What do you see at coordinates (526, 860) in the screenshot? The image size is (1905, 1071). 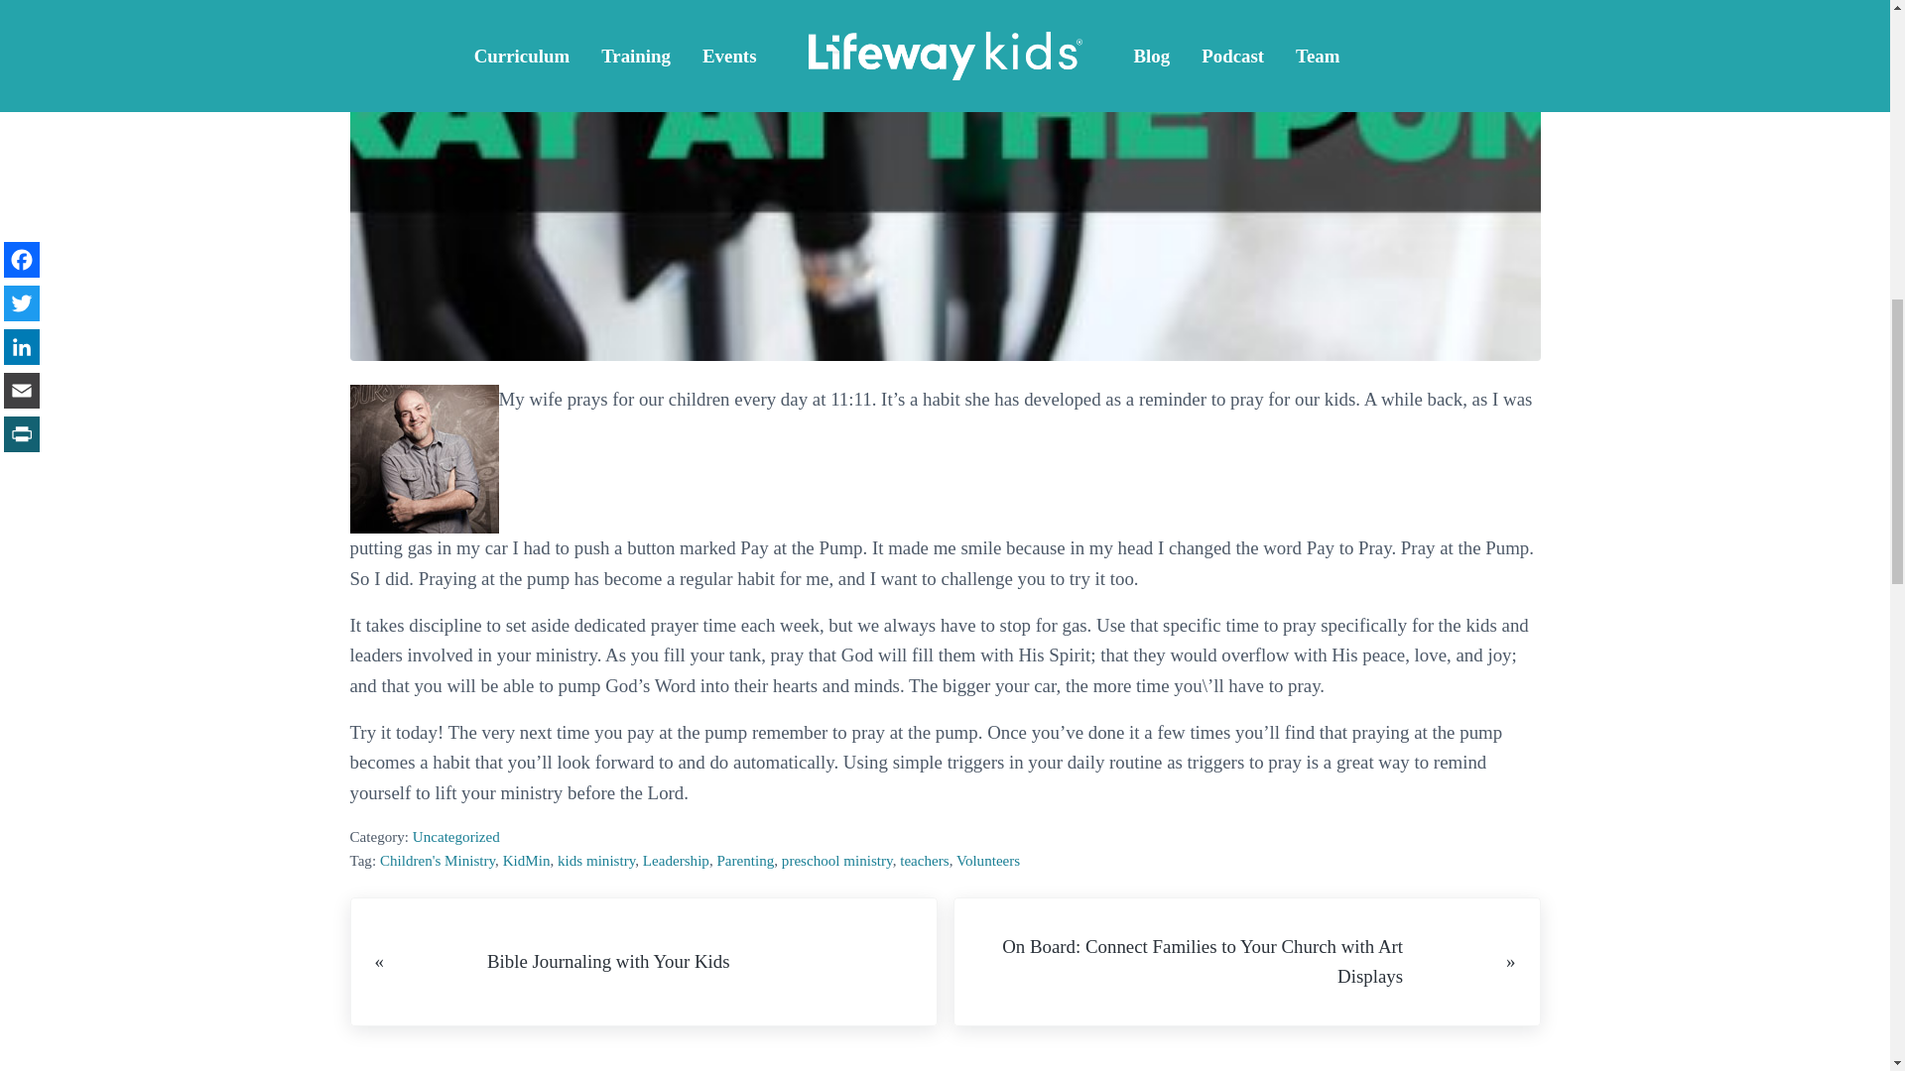 I see `KidMin` at bounding box center [526, 860].